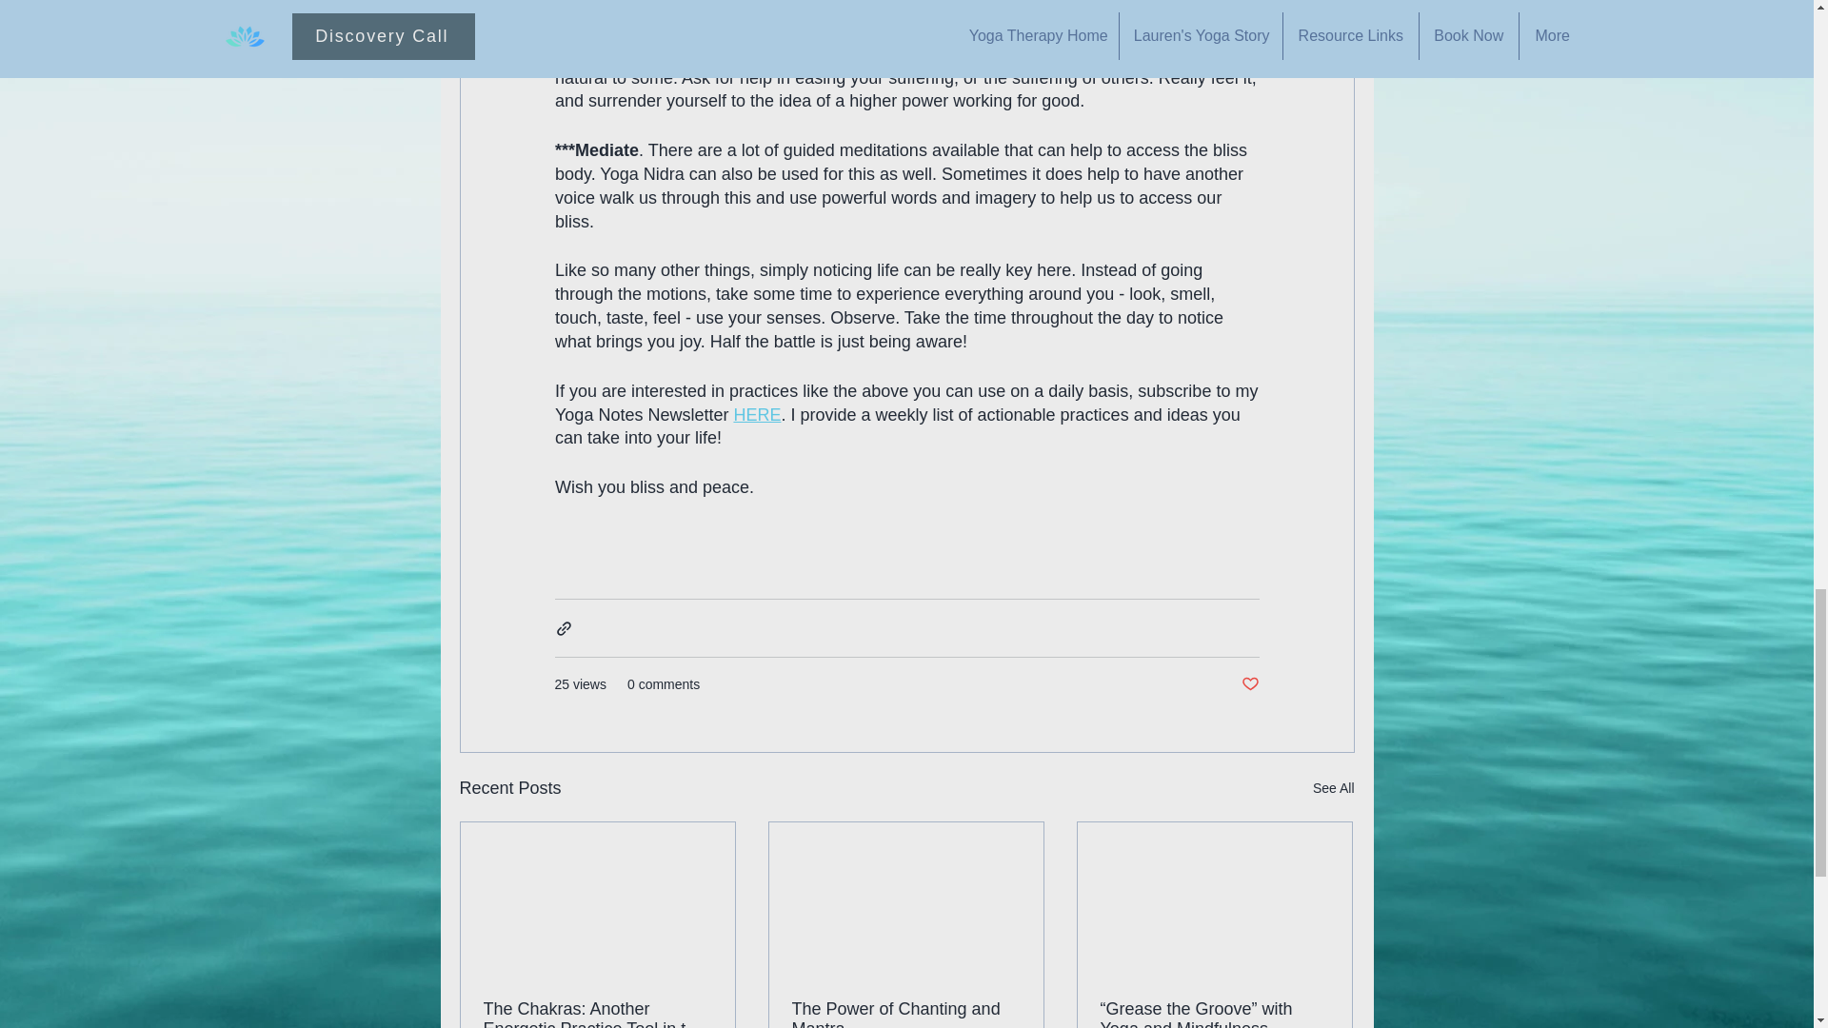  Describe the element at coordinates (1333, 788) in the screenshot. I see `See All` at that location.